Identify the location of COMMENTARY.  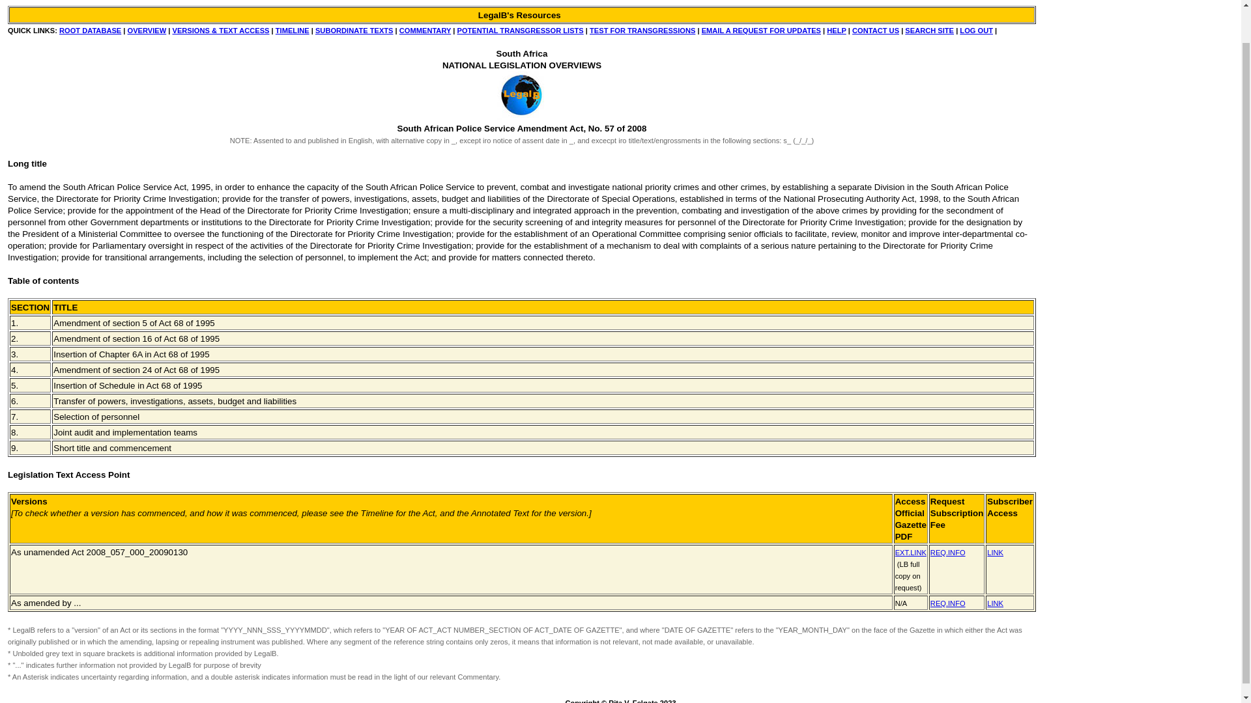
(425, 30).